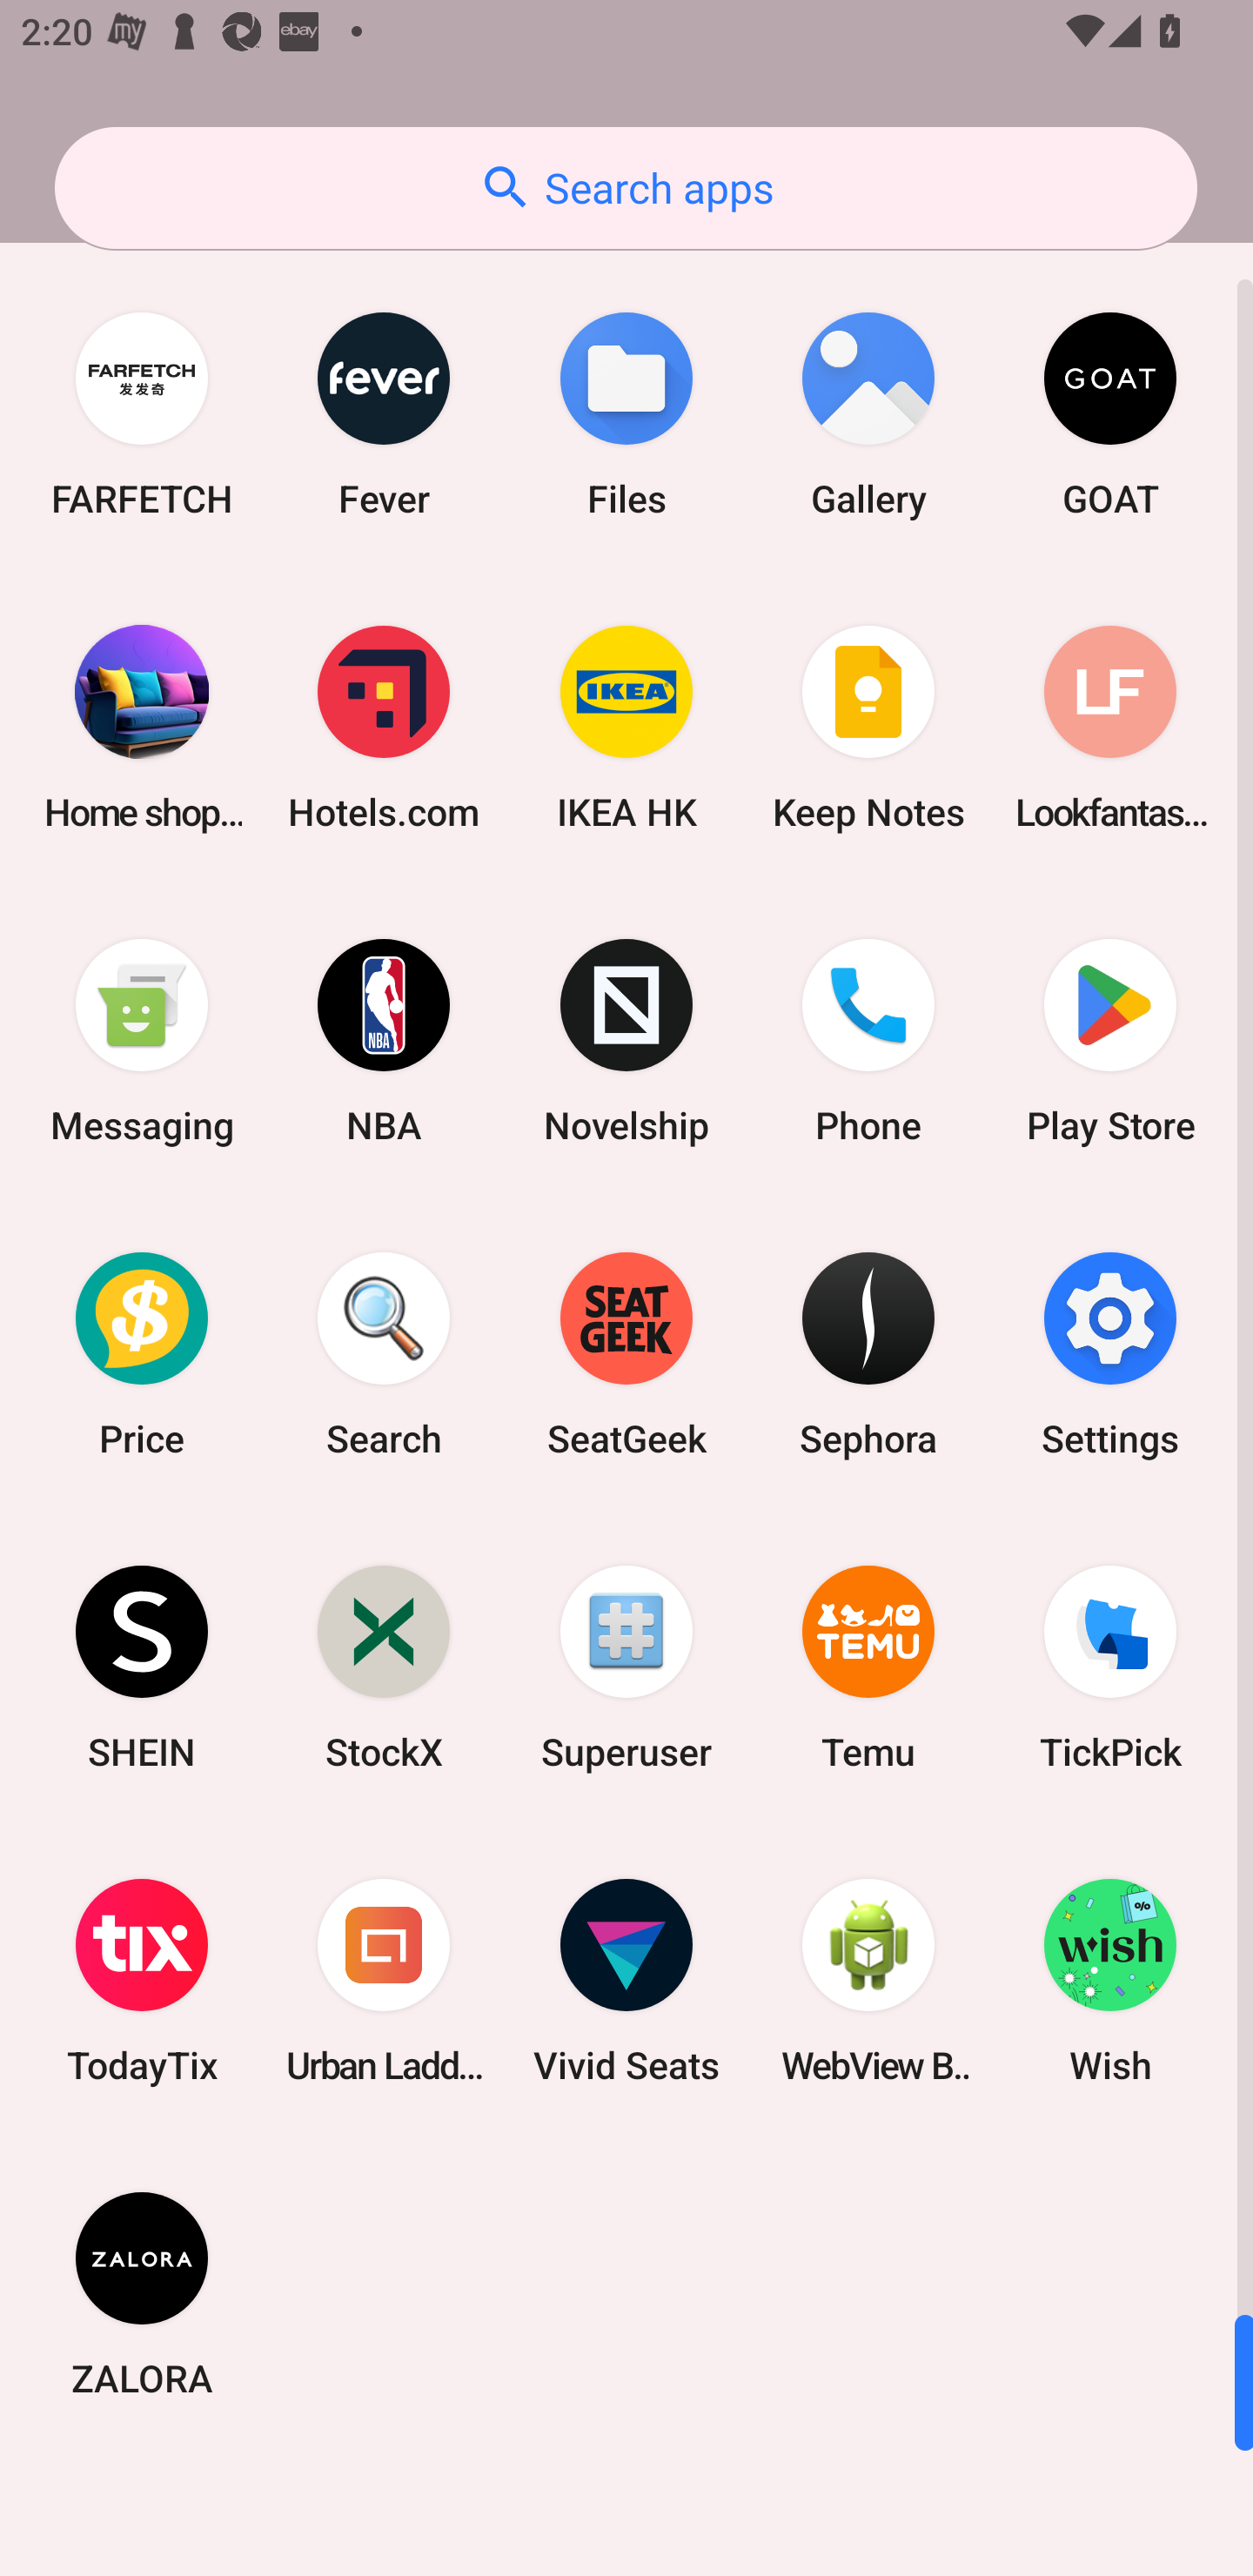 This screenshot has width=1253, height=2576. Describe the element at coordinates (626, 1666) in the screenshot. I see `Superuser` at that location.